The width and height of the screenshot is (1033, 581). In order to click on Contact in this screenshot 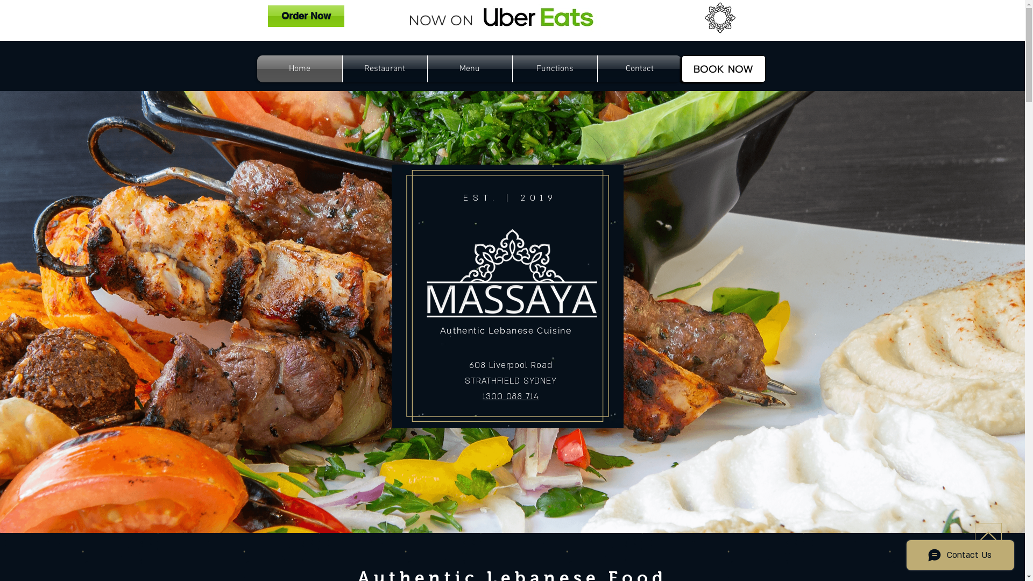, I will do `click(639, 69)`.